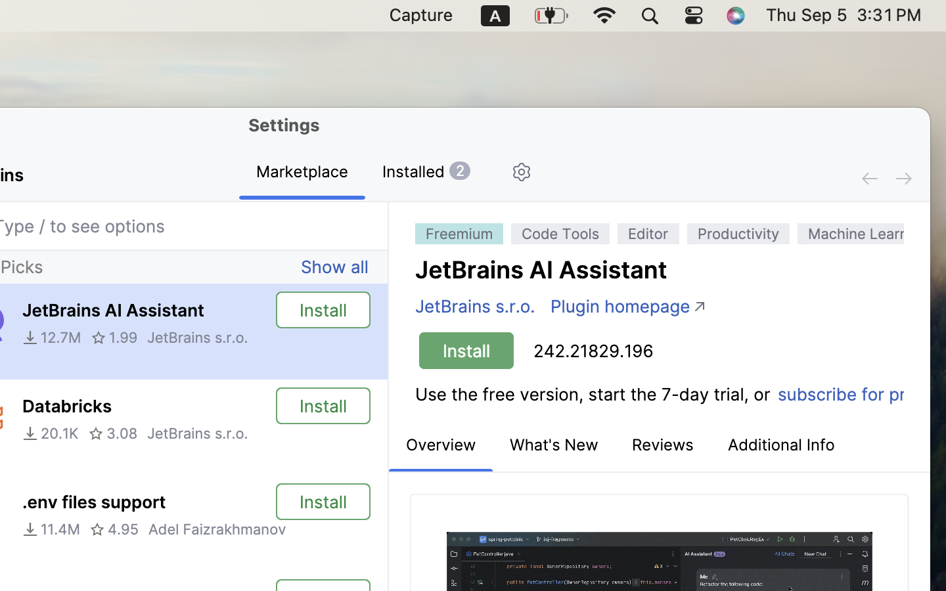 The width and height of the screenshot is (946, 591). Describe the element at coordinates (113, 433) in the screenshot. I see `3.08` at that location.